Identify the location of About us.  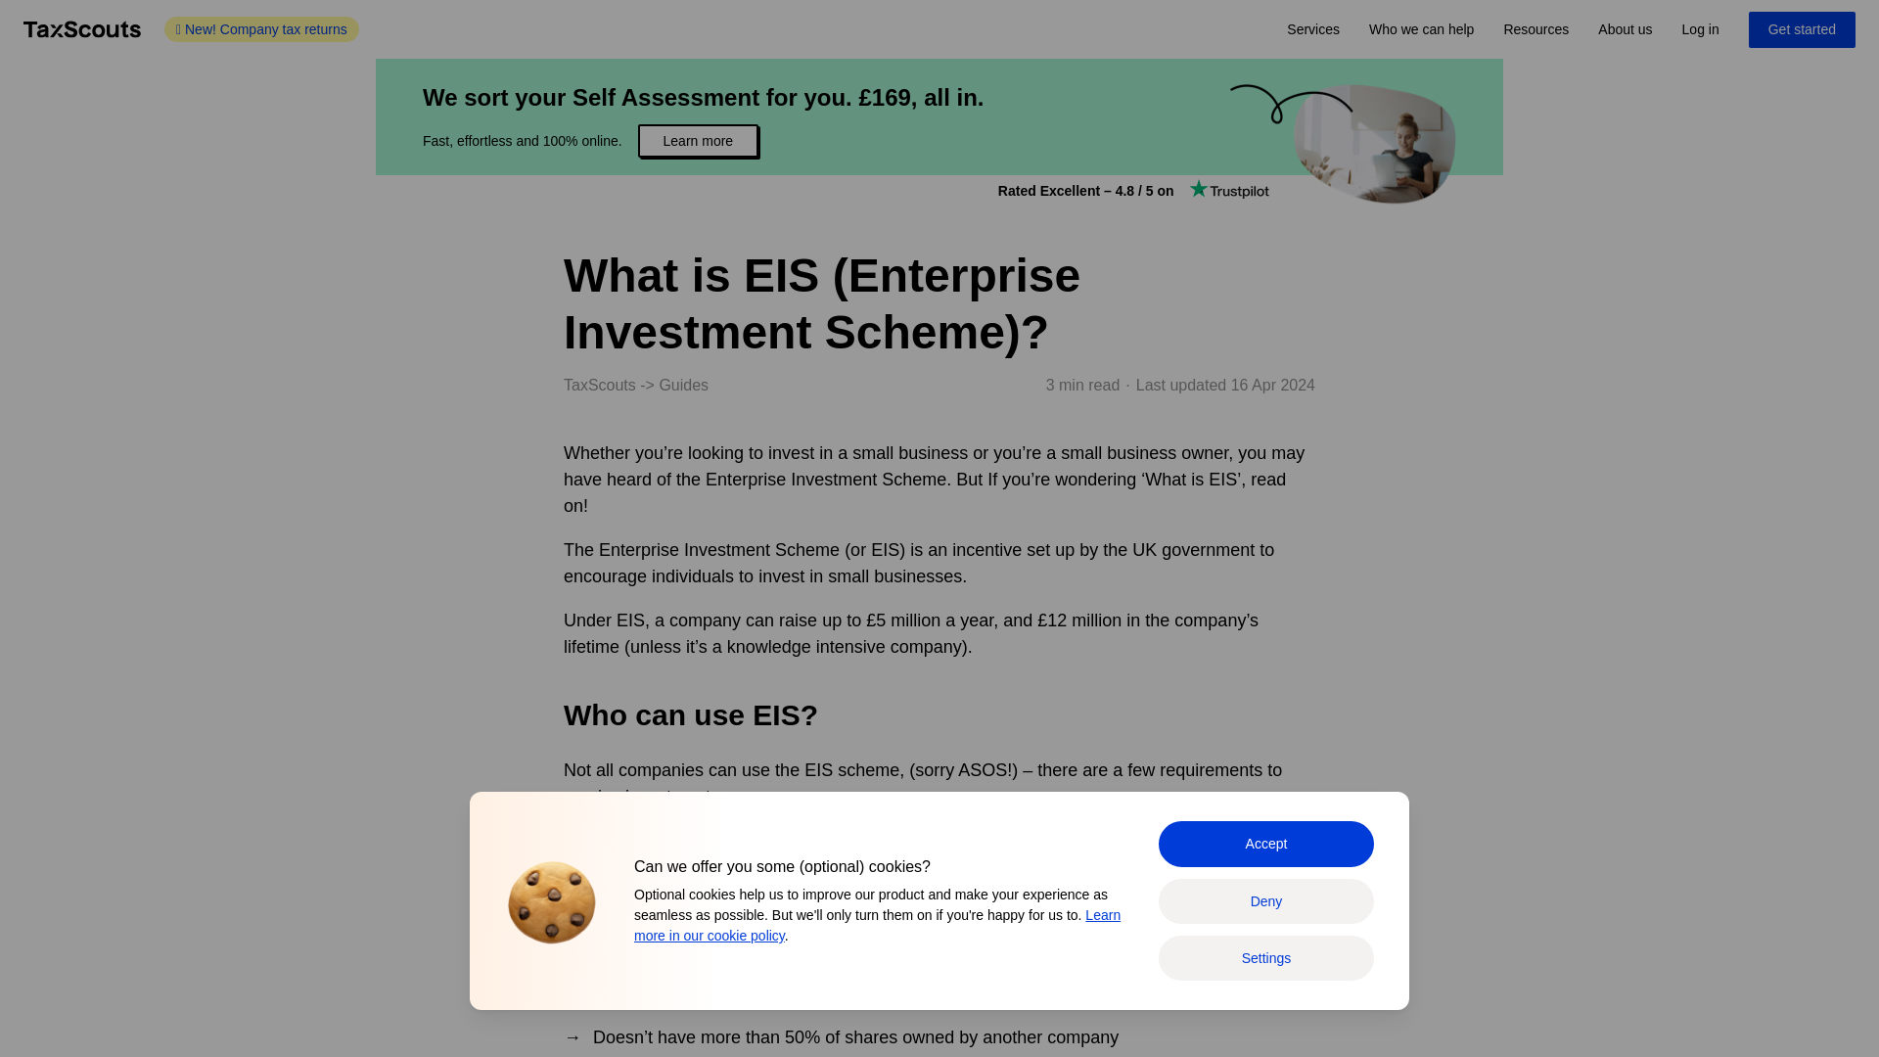
(1625, 29).